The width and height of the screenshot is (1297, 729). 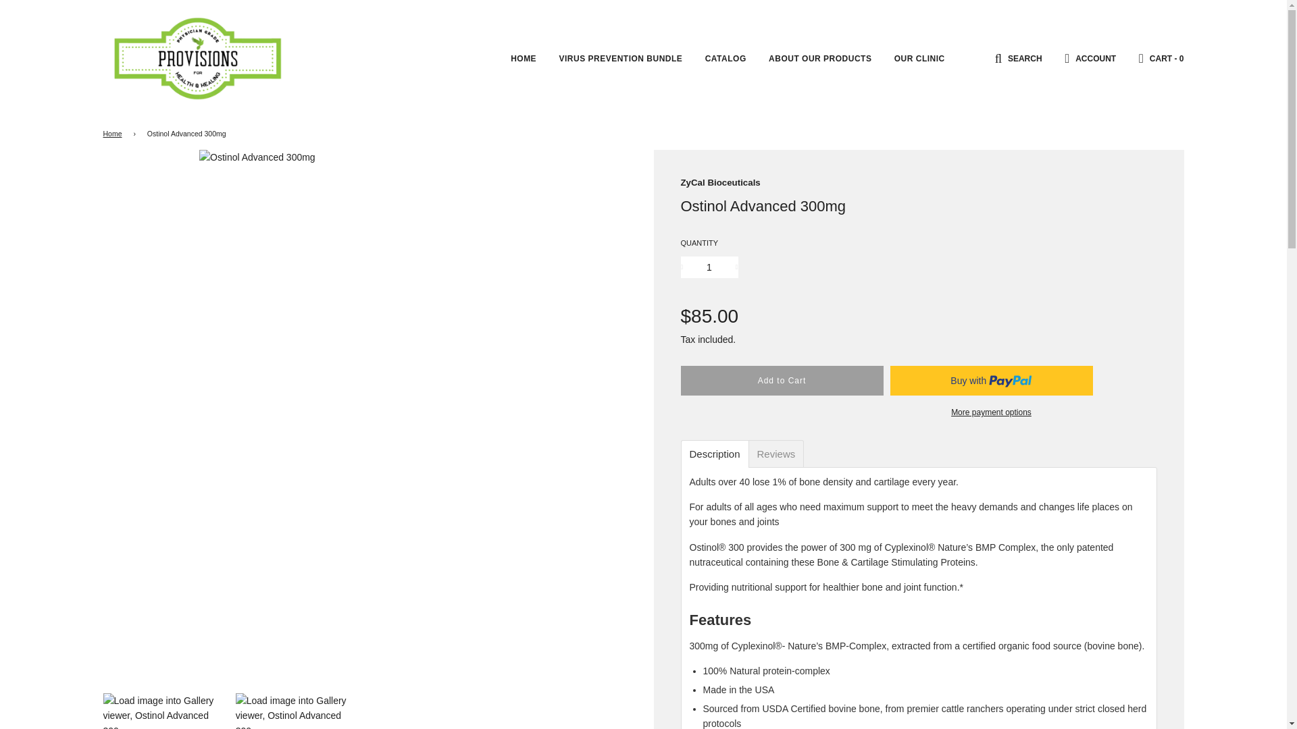 What do you see at coordinates (113, 134) in the screenshot?
I see `Back to the frontpage` at bounding box center [113, 134].